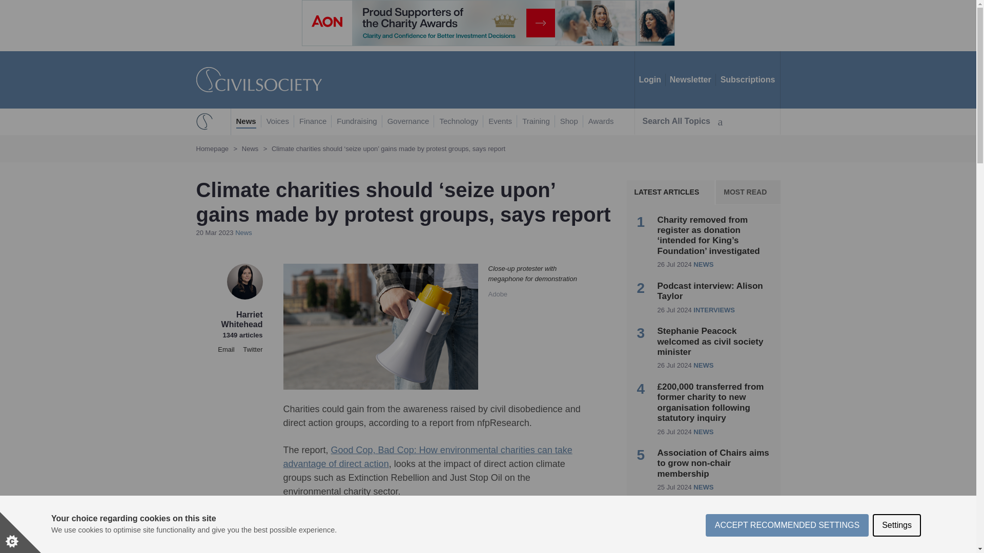 This screenshot has width=984, height=553. Describe the element at coordinates (212, 148) in the screenshot. I see `Homepage` at that location.